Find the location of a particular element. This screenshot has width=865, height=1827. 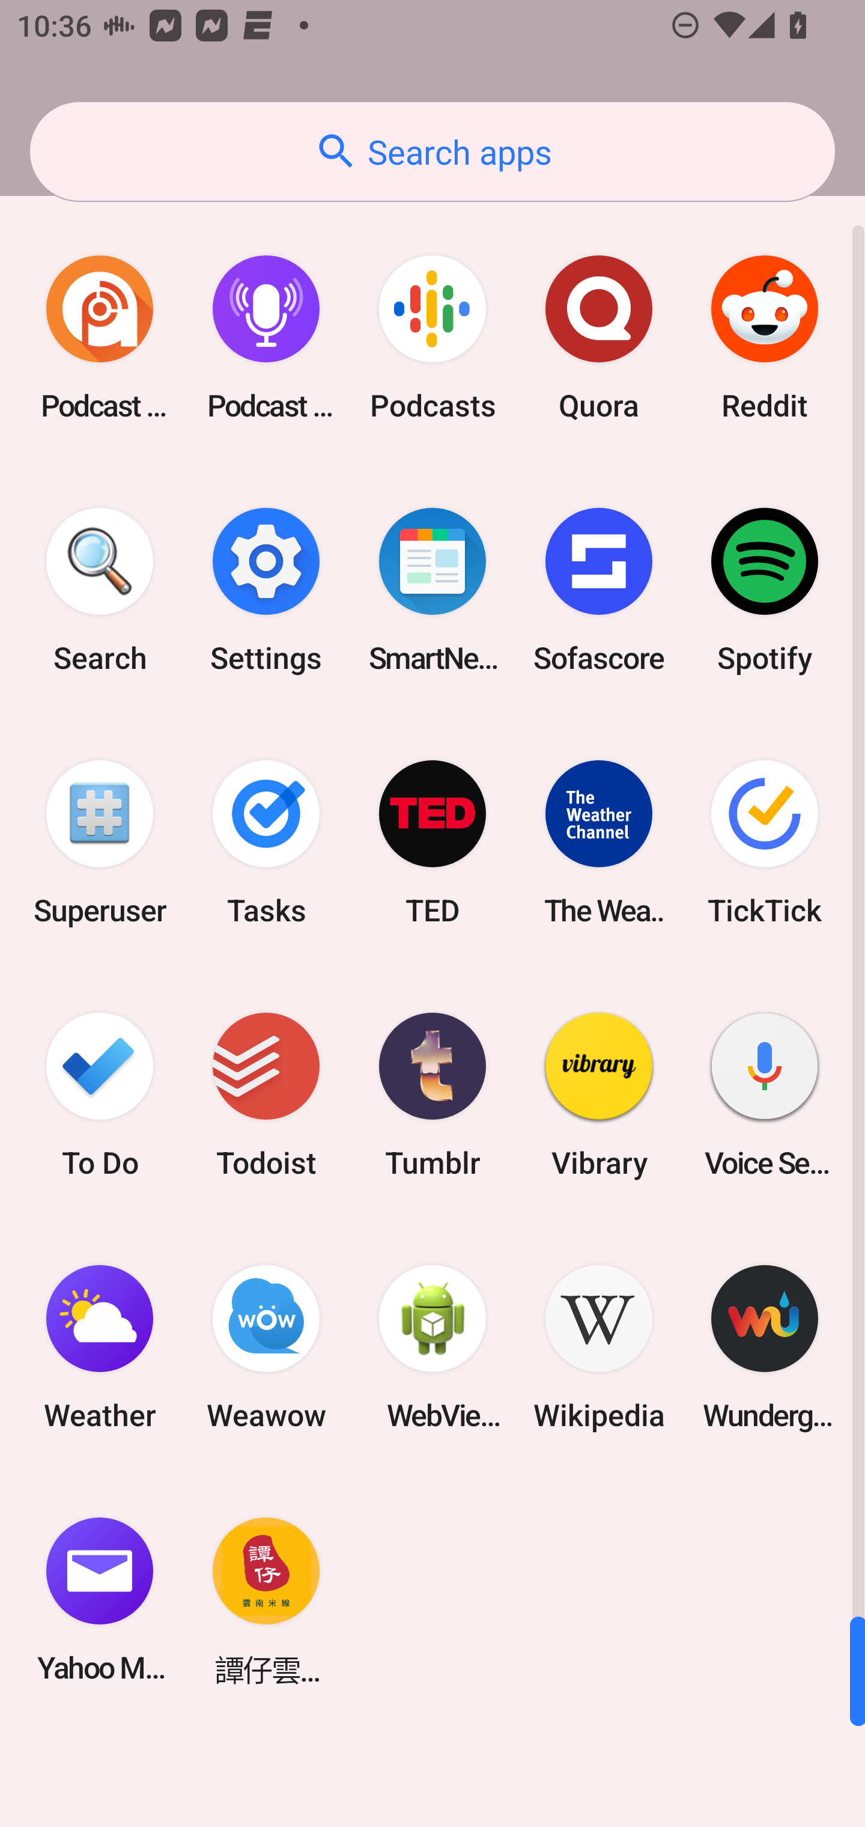

Spotify is located at coordinates (765, 590).